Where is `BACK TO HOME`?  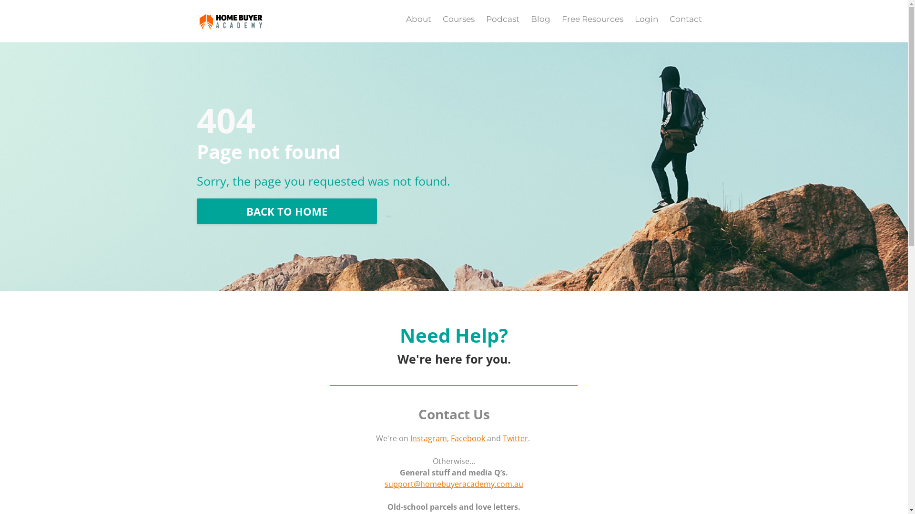 BACK TO HOME is located at coordinates (286, 211).